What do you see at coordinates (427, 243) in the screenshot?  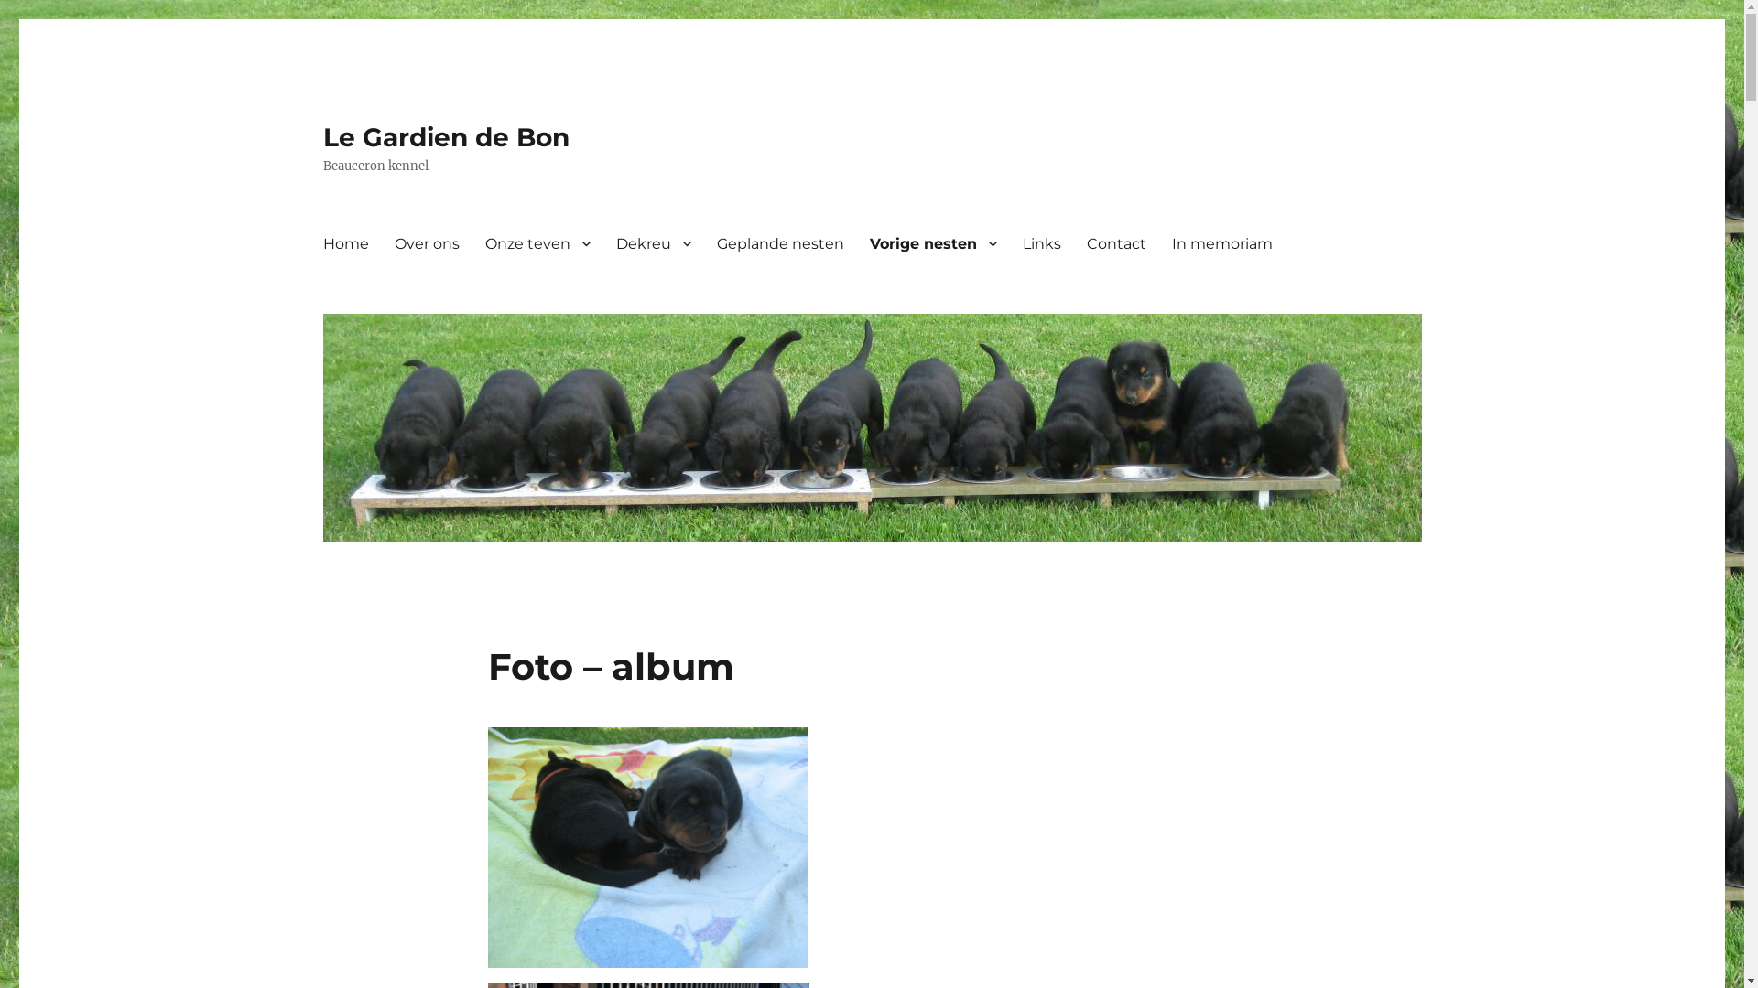 I see `Over ons` at bounding box center [427, 243].